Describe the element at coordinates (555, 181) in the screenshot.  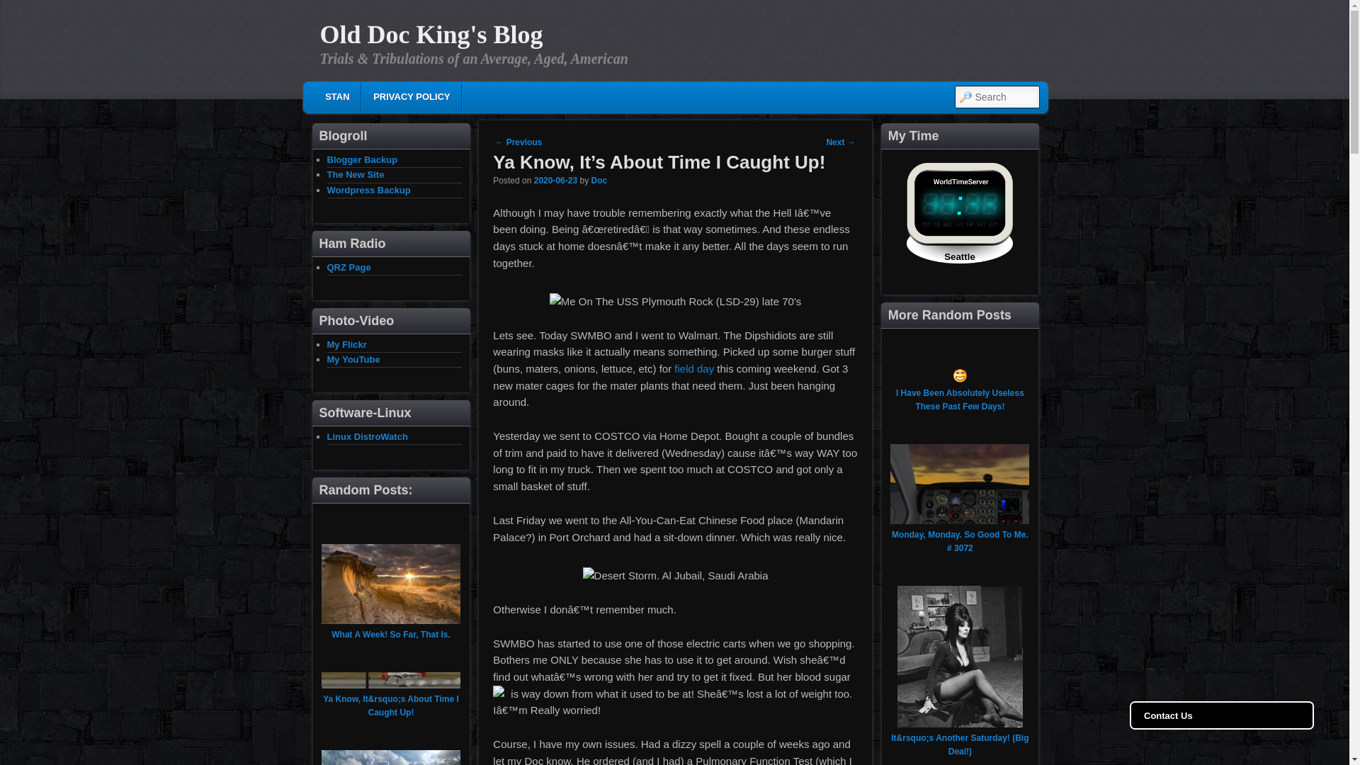
I see `2020-06-23` at that location.